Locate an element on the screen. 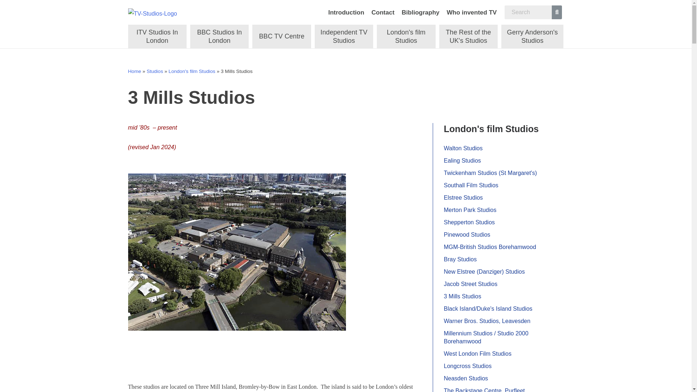  Independent TV Studios is located at coordinates (344, 36).